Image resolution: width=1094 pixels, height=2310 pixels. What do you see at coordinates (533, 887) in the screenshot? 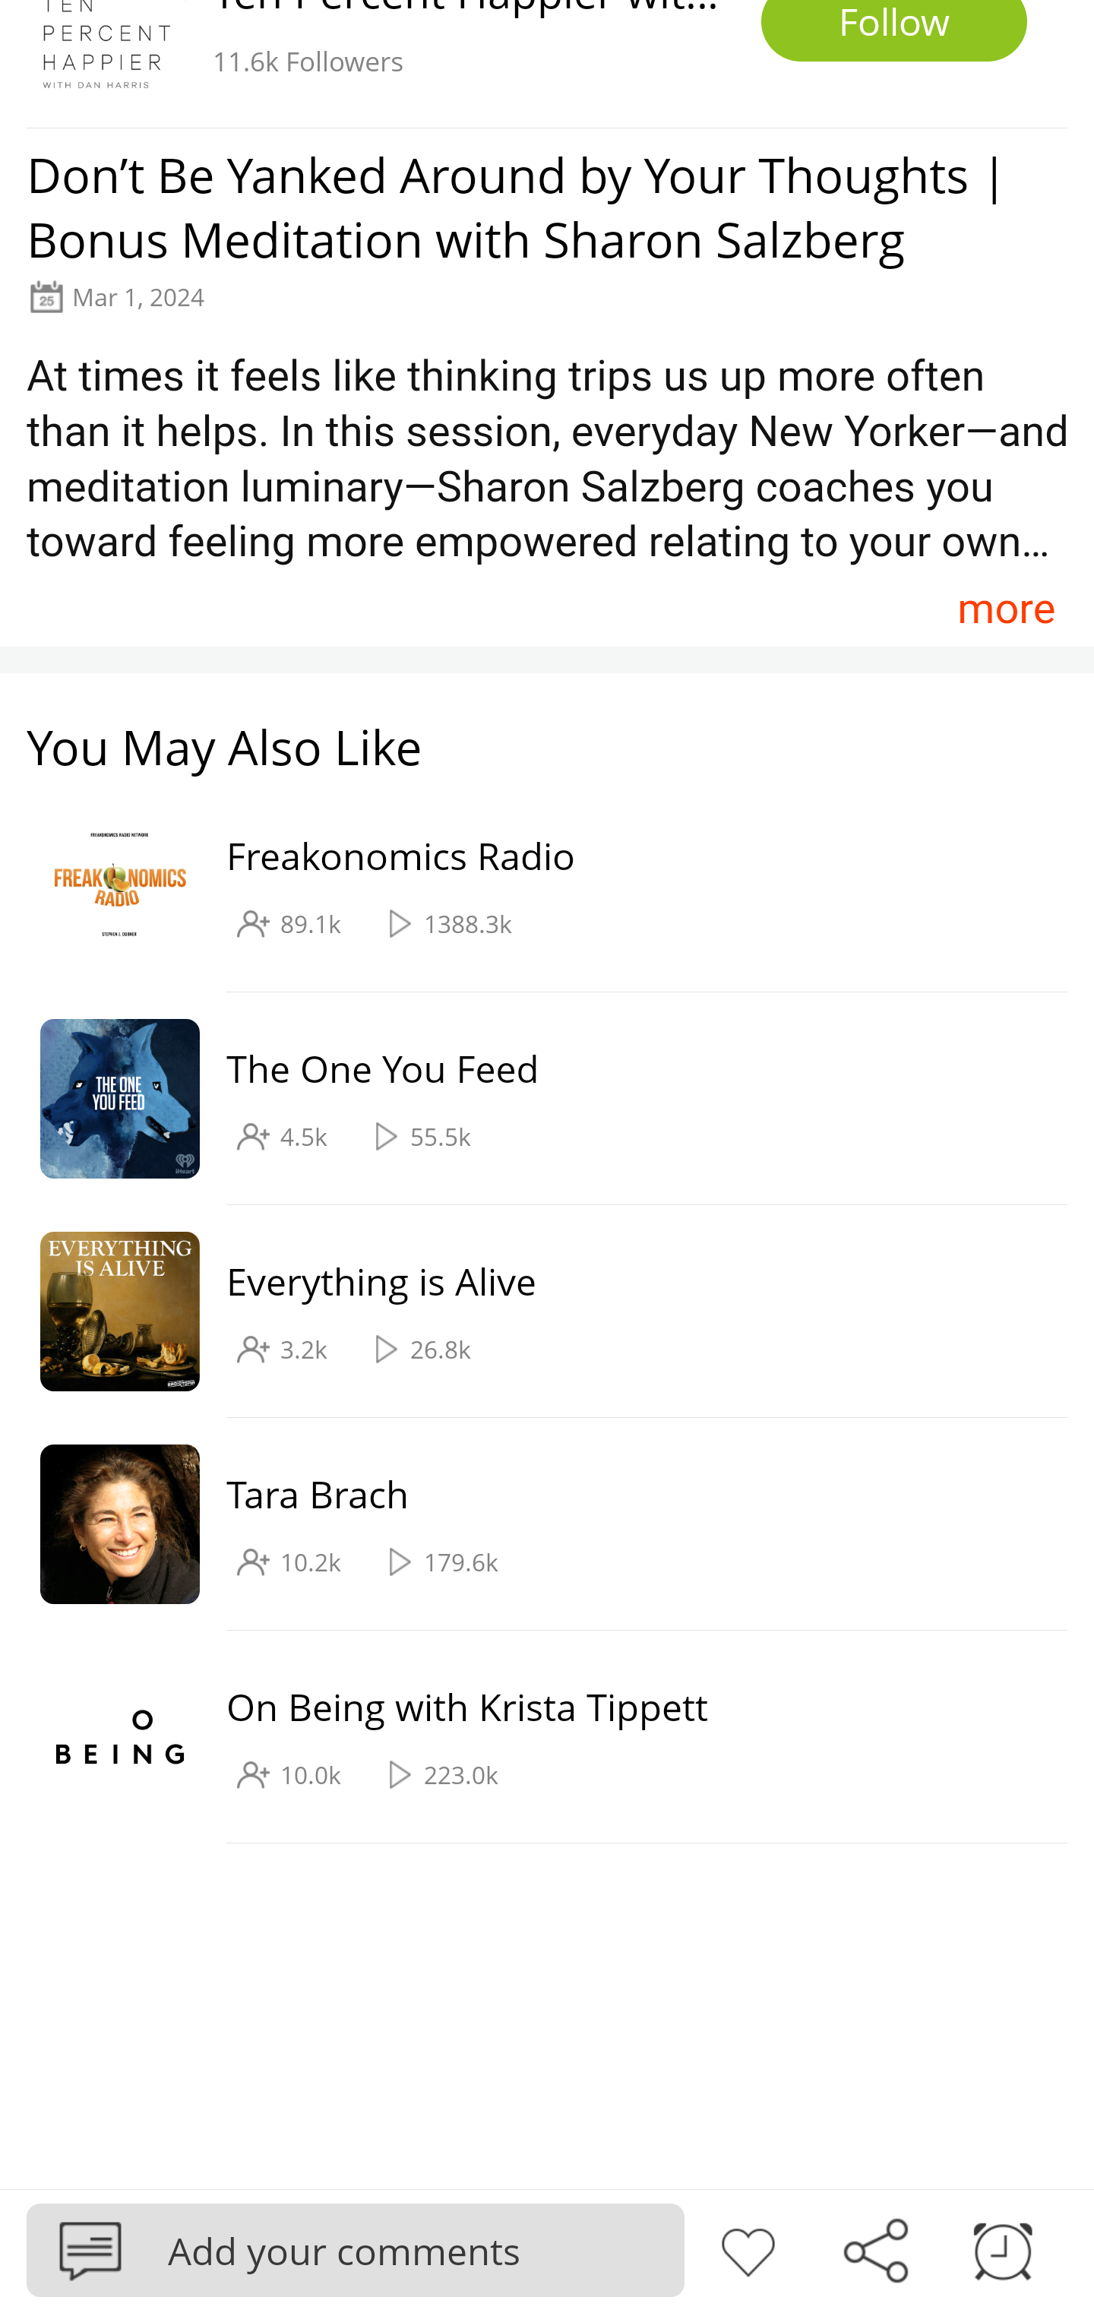
I see `Freakonomics Radio 89.1k 1388.3k` at bounding box center [533, 887].